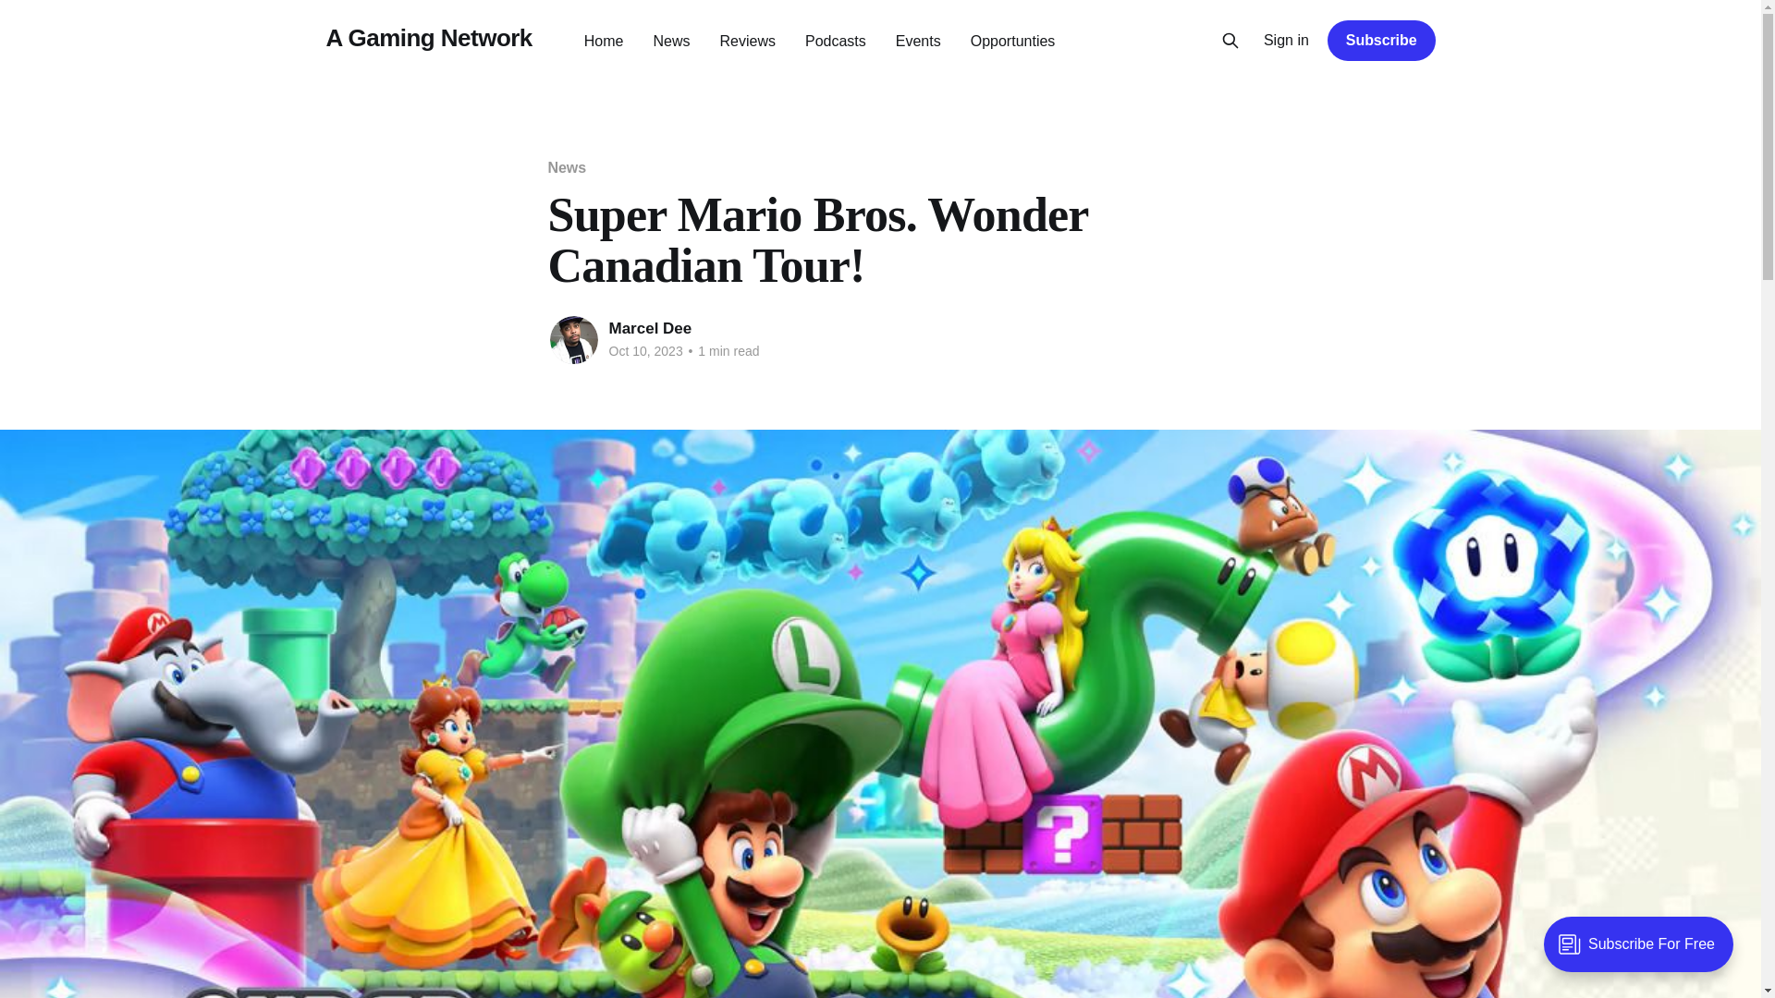  Describe the element at coordinates (604, 41) in the screenshot. I see `Home` at that location.